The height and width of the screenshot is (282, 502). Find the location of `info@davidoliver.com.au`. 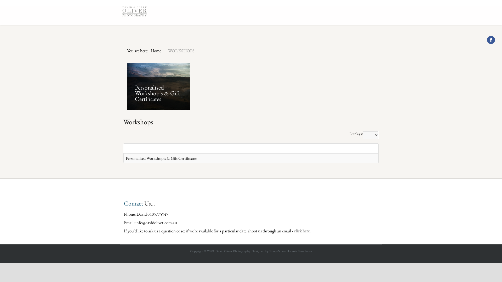

info@davidoliver.com.au is located at coordinates (156, 222).